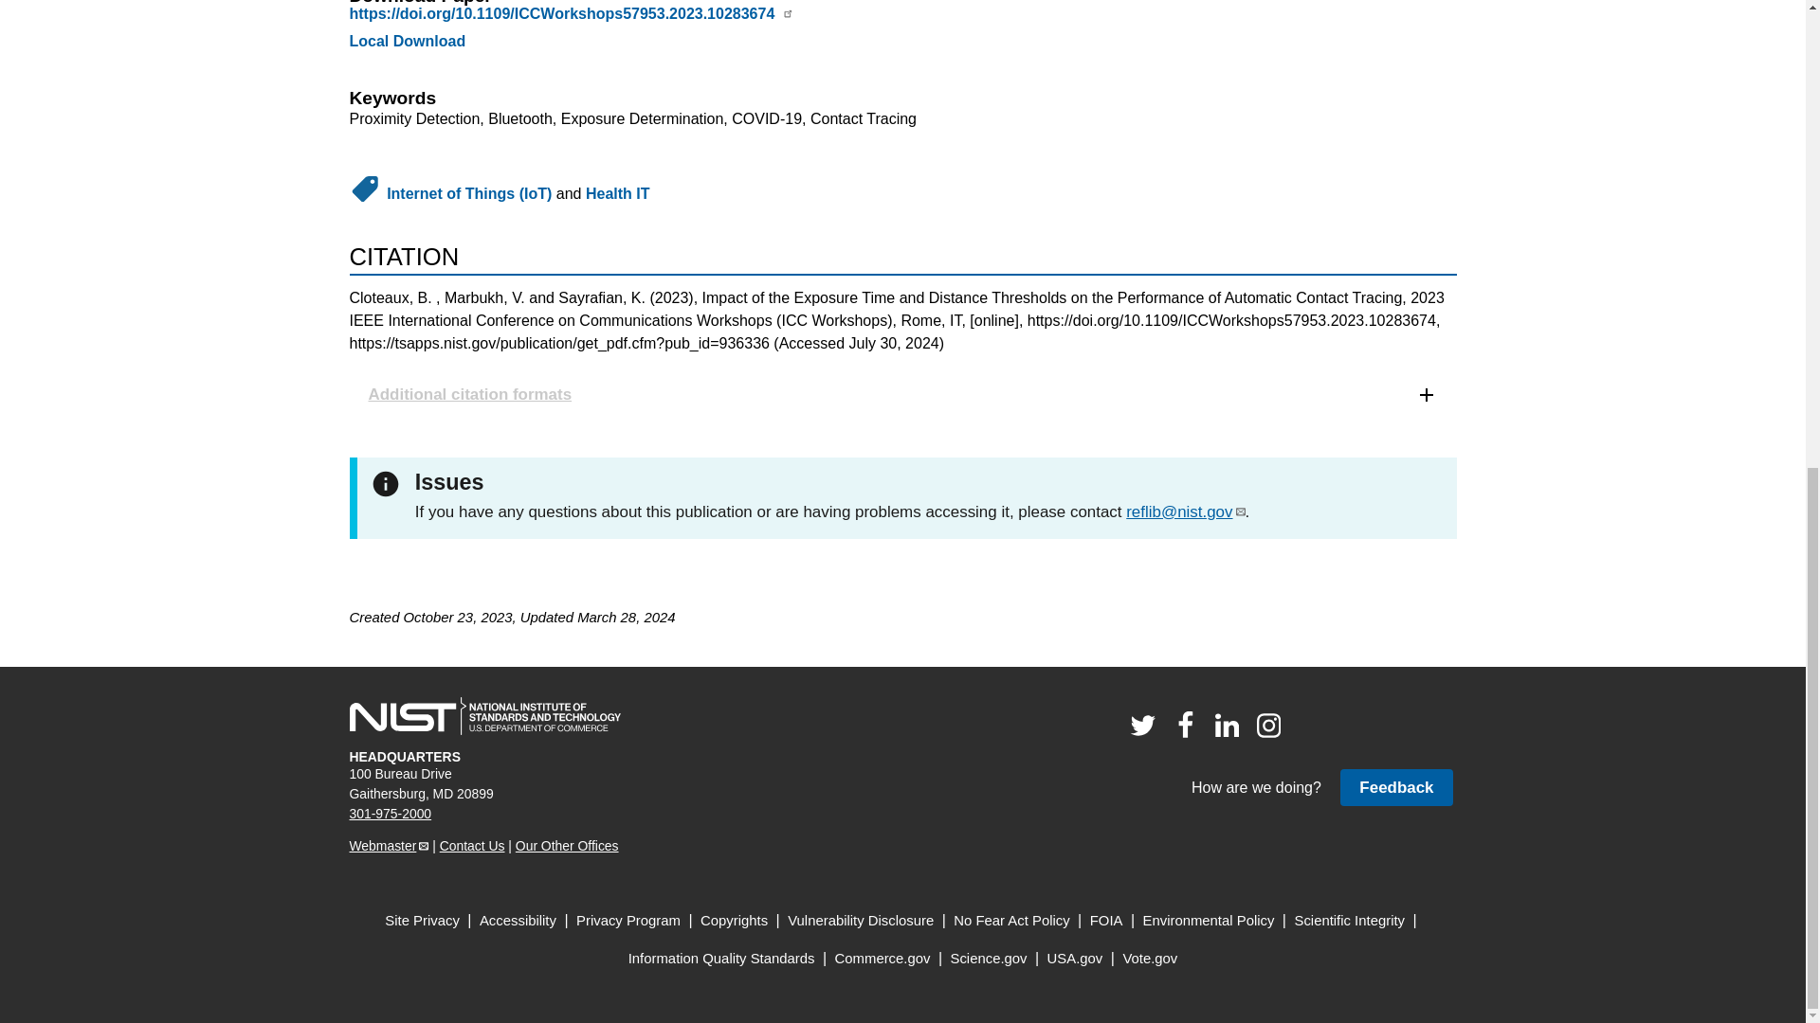 Image resolution: width=1820 pixels, height=1023 pixels. What do you see at coordinates (861, 921) in the screenshot?
I see `Vulnerability Disclosure` at bounding box center [861, 921].